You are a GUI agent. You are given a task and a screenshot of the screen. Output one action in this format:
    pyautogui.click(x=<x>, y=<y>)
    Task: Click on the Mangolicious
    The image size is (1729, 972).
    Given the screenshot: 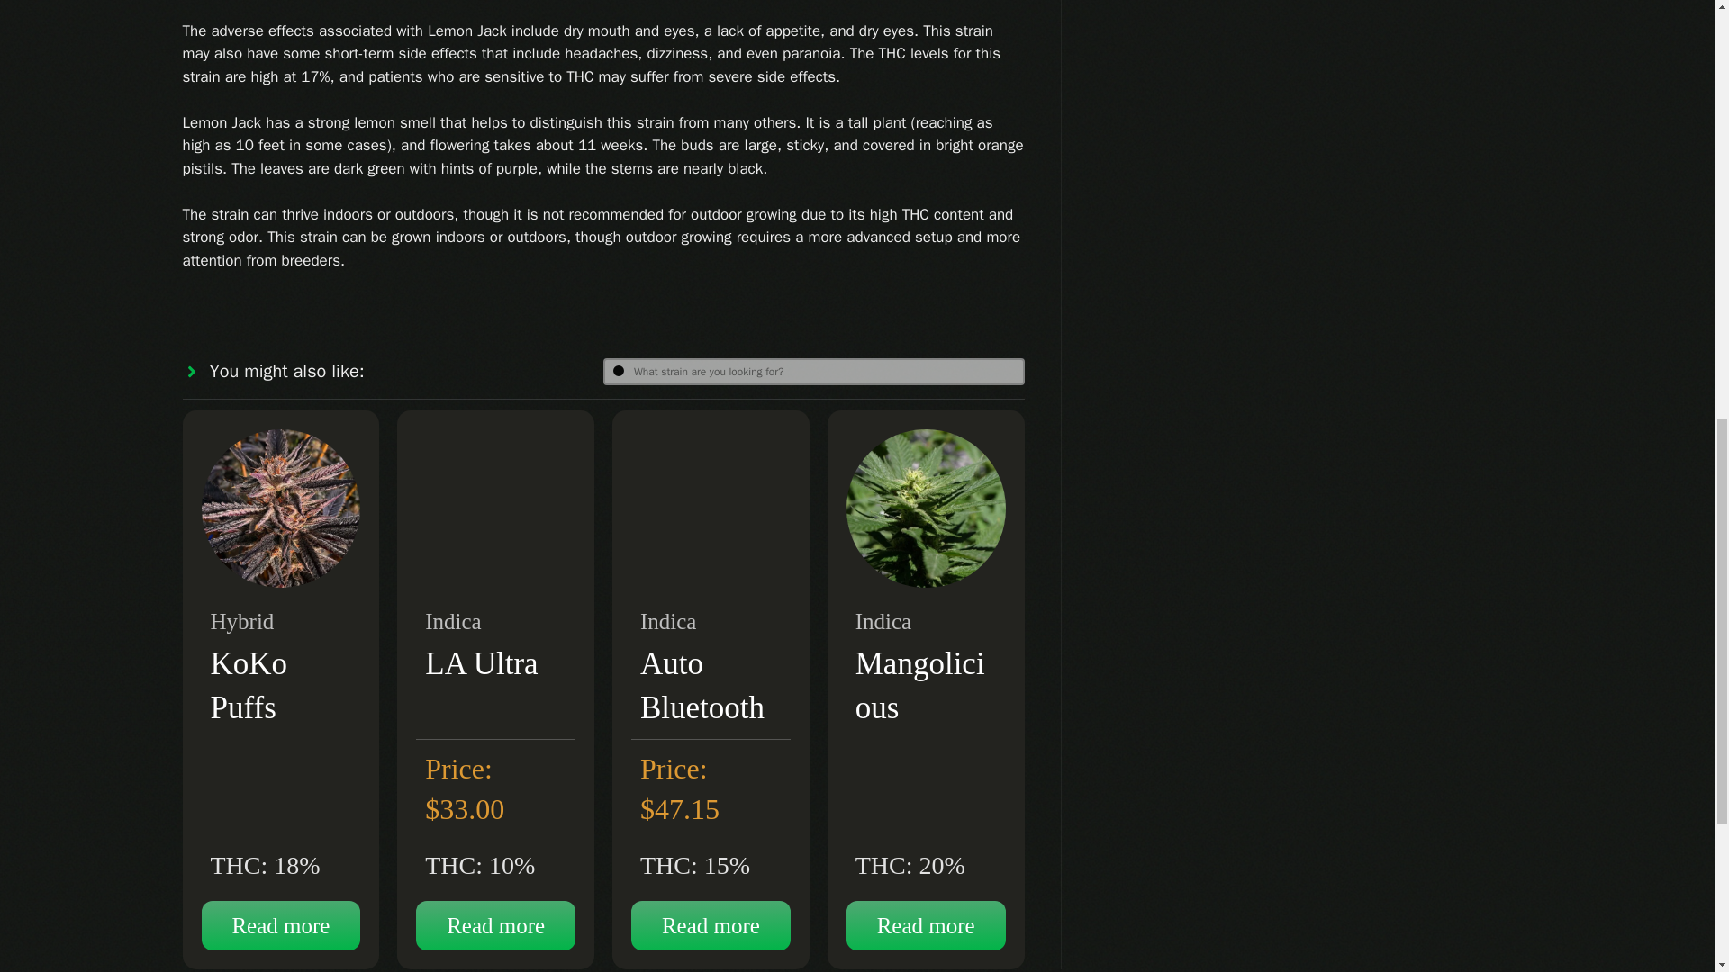 What is the action you would take?
    pyautogui.click(x=920, y=686)
    